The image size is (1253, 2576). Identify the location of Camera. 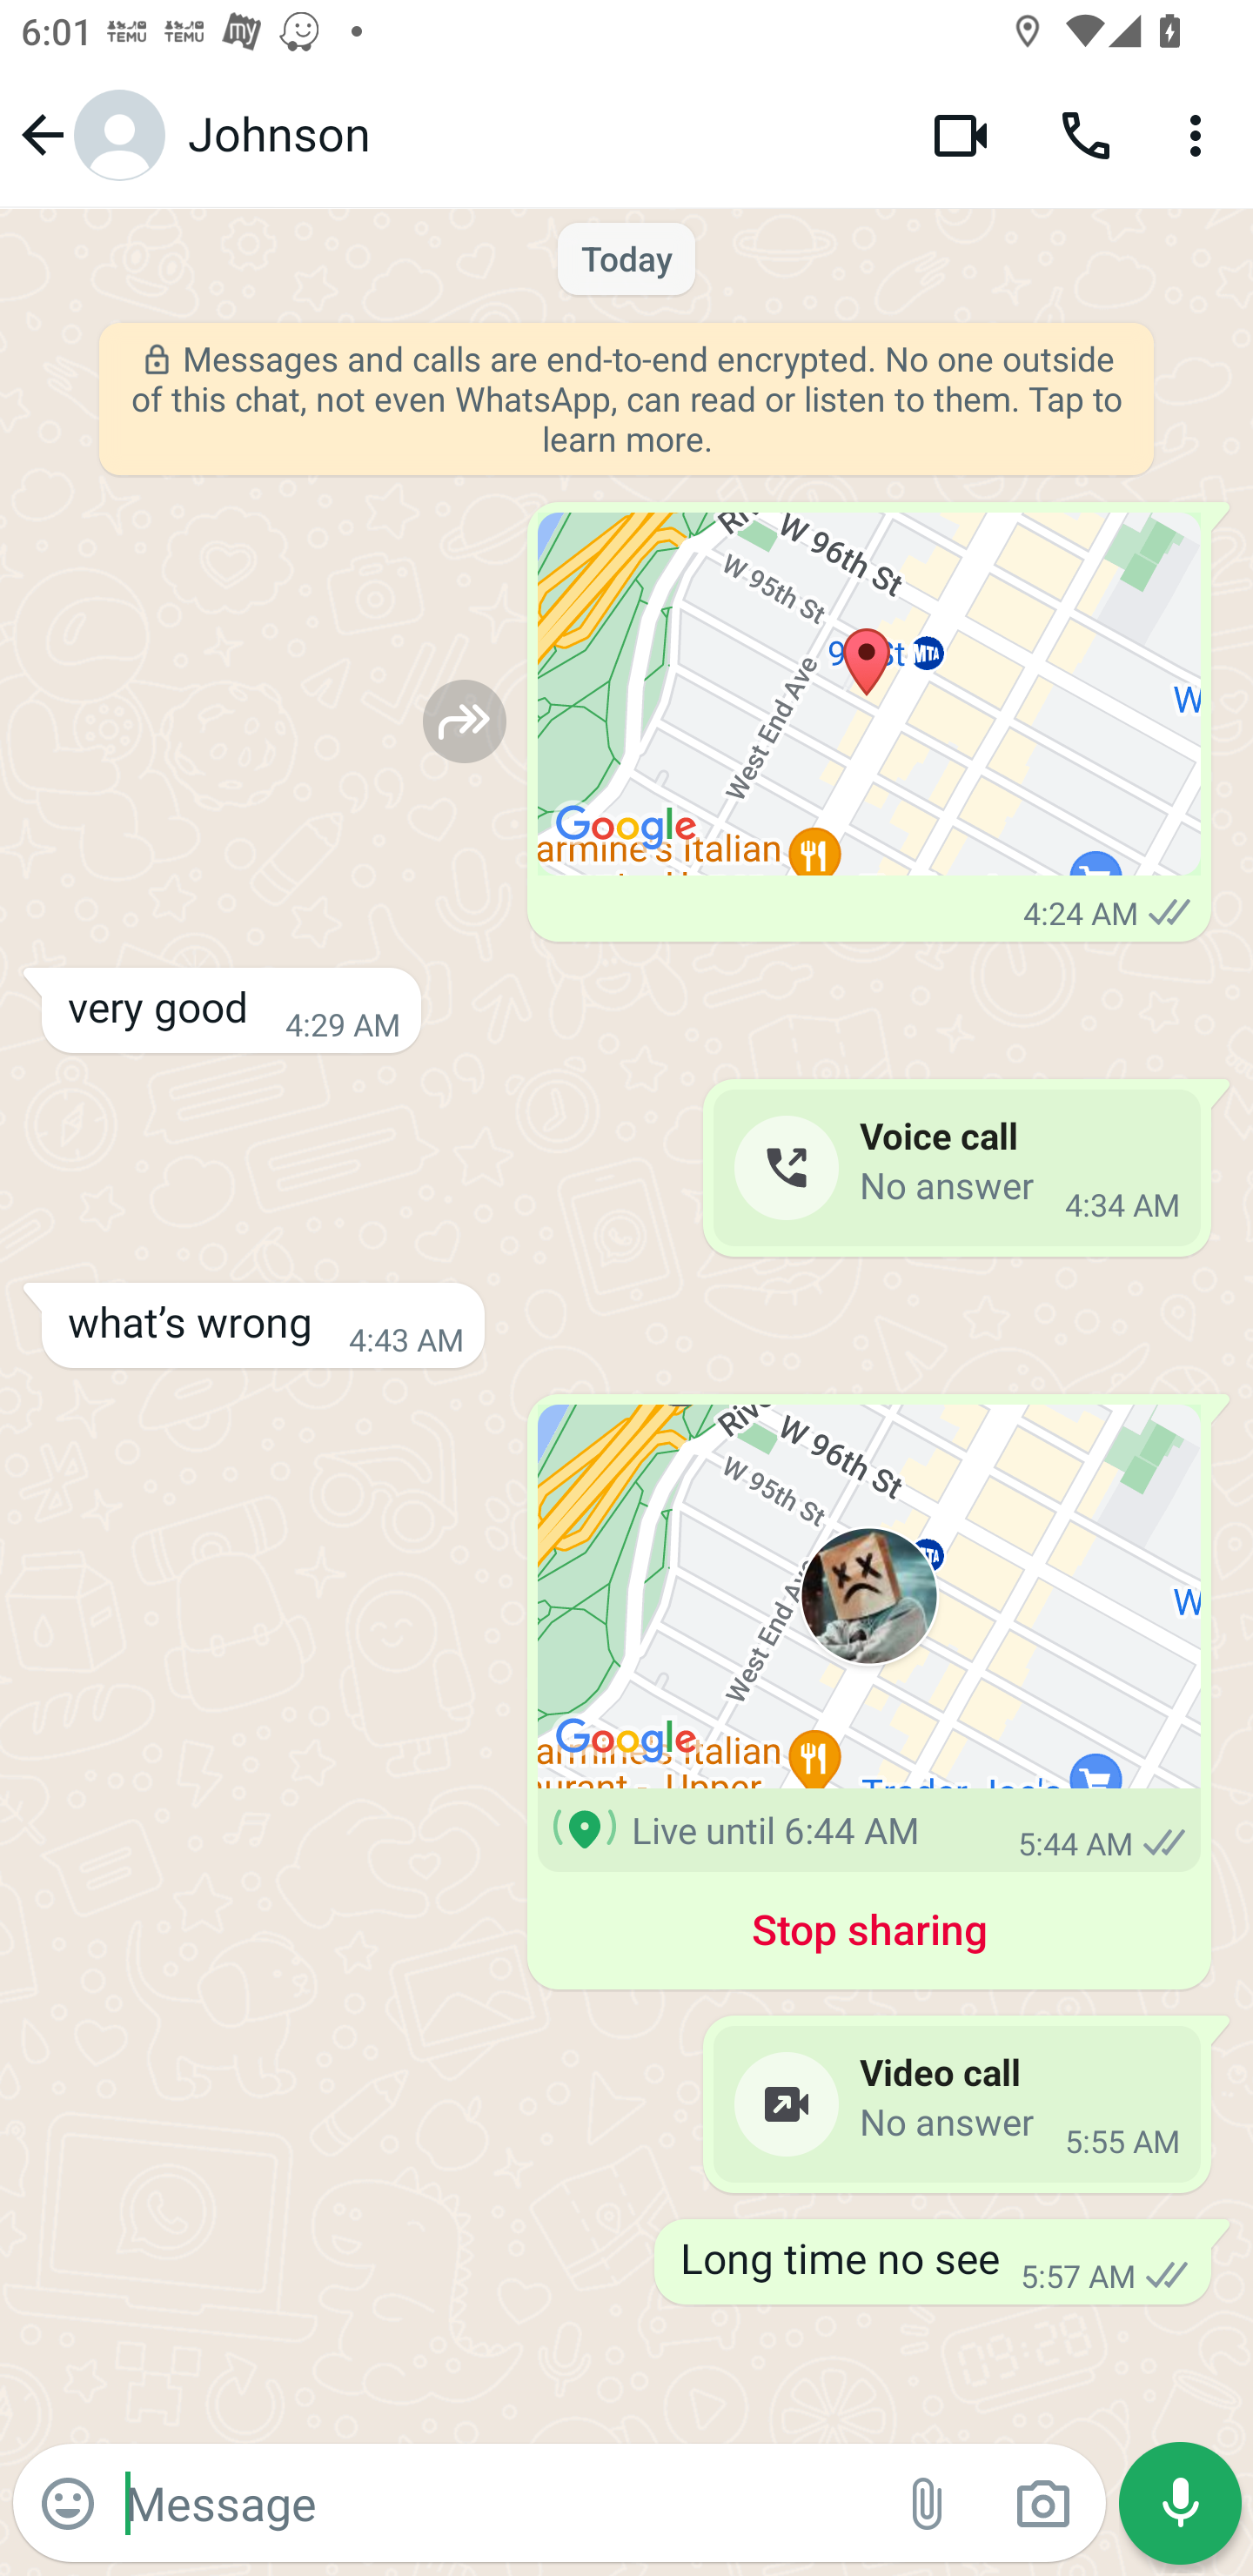
(1042, 2504).